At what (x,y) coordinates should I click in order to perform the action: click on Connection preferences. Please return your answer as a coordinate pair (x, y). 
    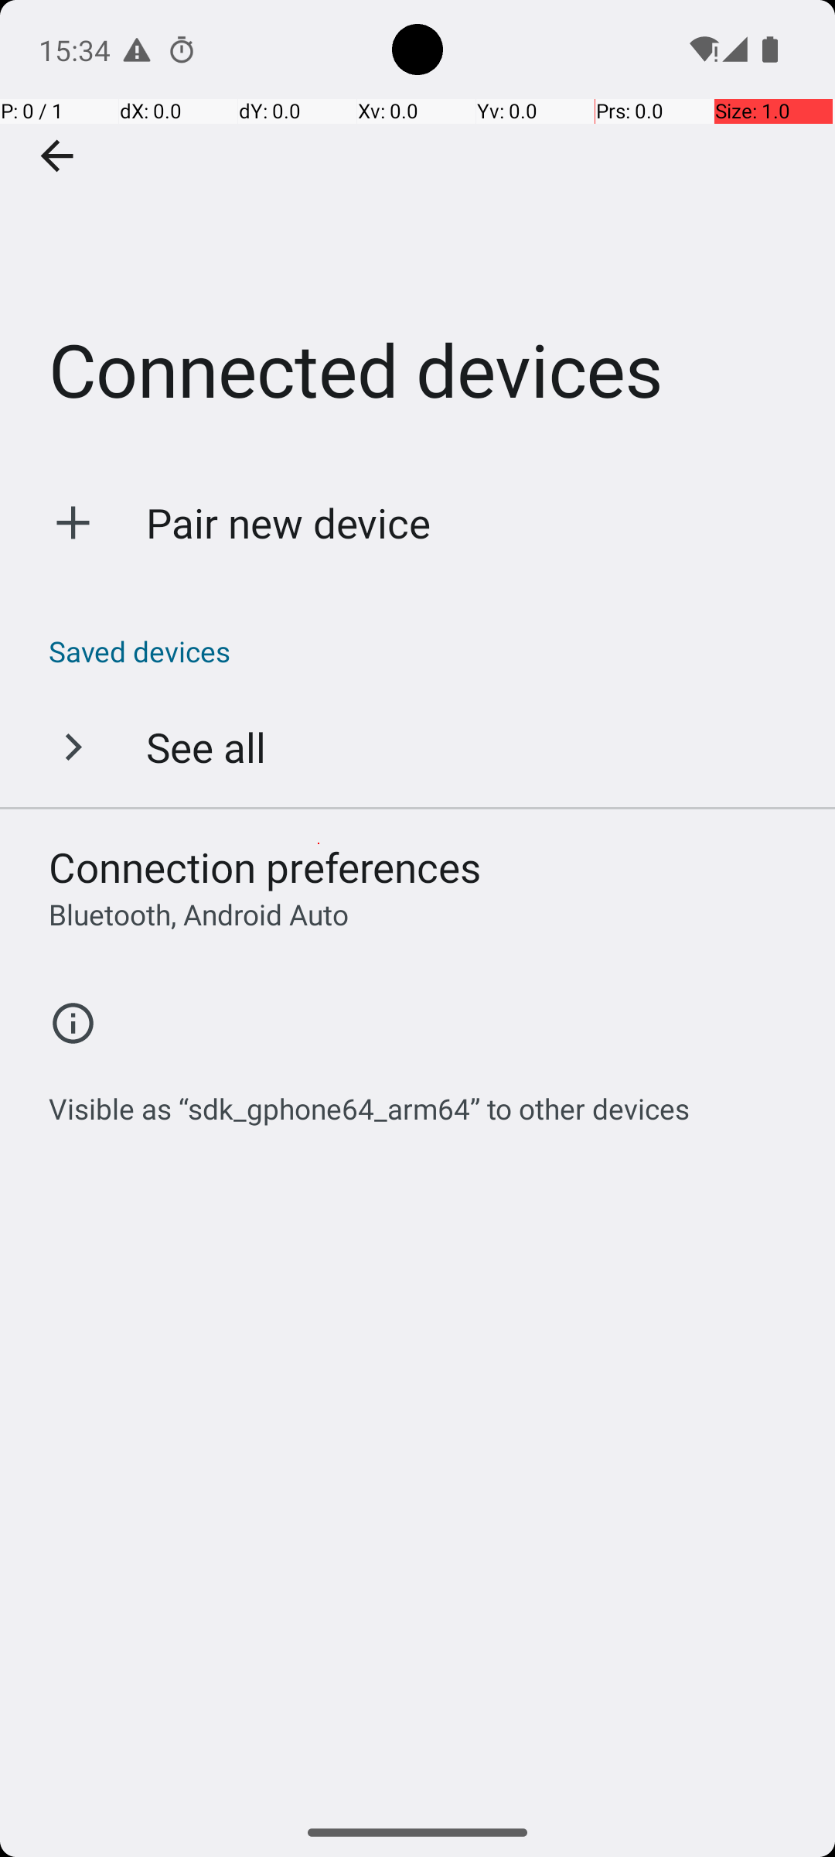
    Looking at the image, I should click on (265, 867).